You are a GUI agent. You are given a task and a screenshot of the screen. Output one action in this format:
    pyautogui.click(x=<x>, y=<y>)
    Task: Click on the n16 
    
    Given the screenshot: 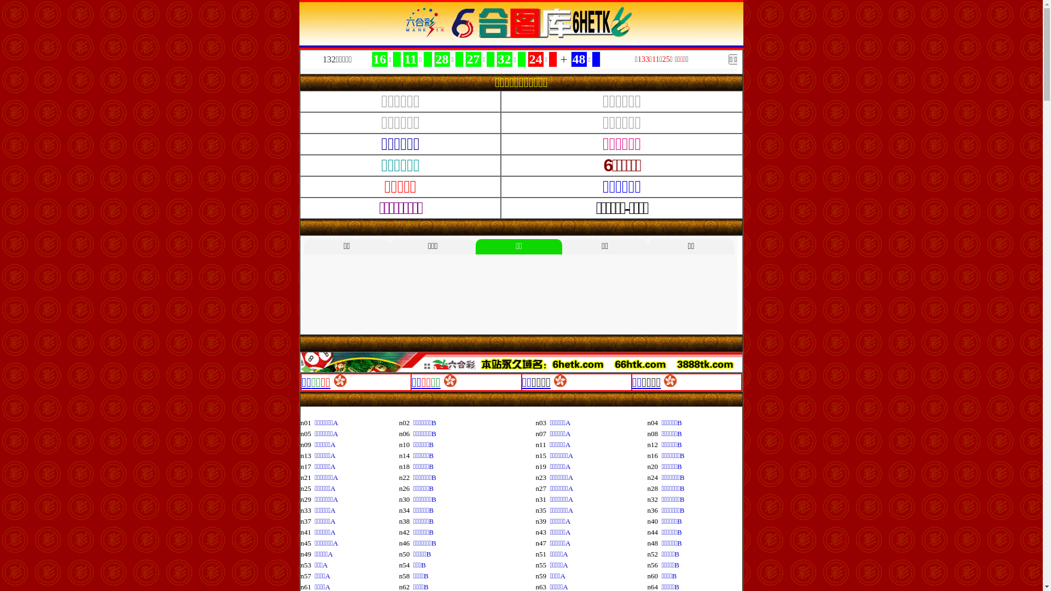 What is the action you would take?
    pyautogui.click(x=655, y=455)
    